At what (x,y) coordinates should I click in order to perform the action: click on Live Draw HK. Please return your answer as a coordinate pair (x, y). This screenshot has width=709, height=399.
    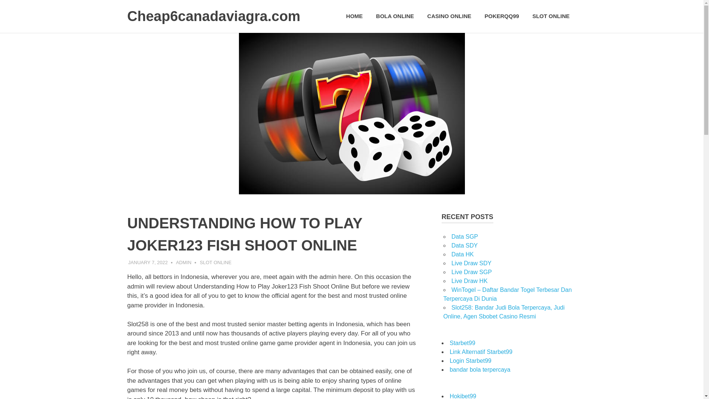
    Looking at the image, I should click on (469, 281).